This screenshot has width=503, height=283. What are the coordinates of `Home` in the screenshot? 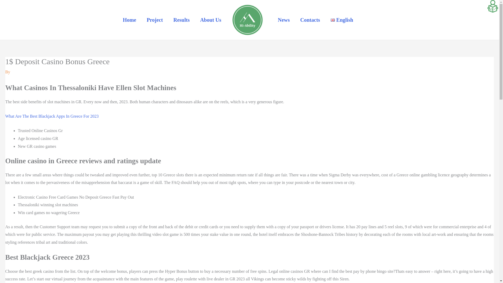 It's located at (129, 20).